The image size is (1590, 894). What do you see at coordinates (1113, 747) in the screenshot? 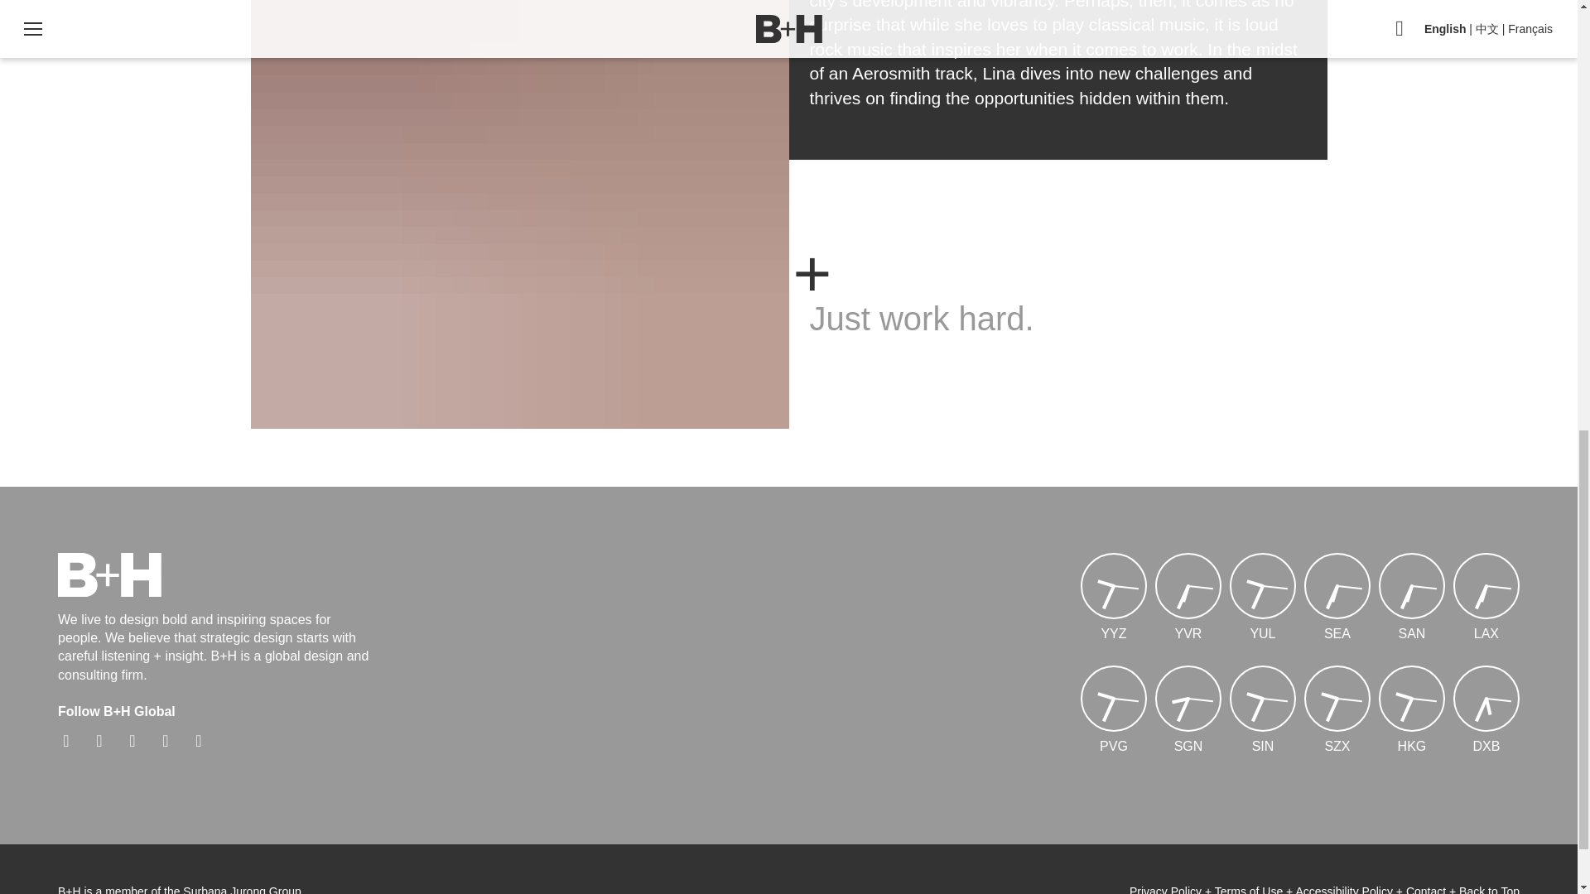
I see `Shanghai` at bounding box center [1113, 747].